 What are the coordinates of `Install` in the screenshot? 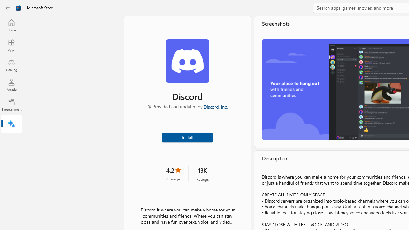 It's located at (187, 137).